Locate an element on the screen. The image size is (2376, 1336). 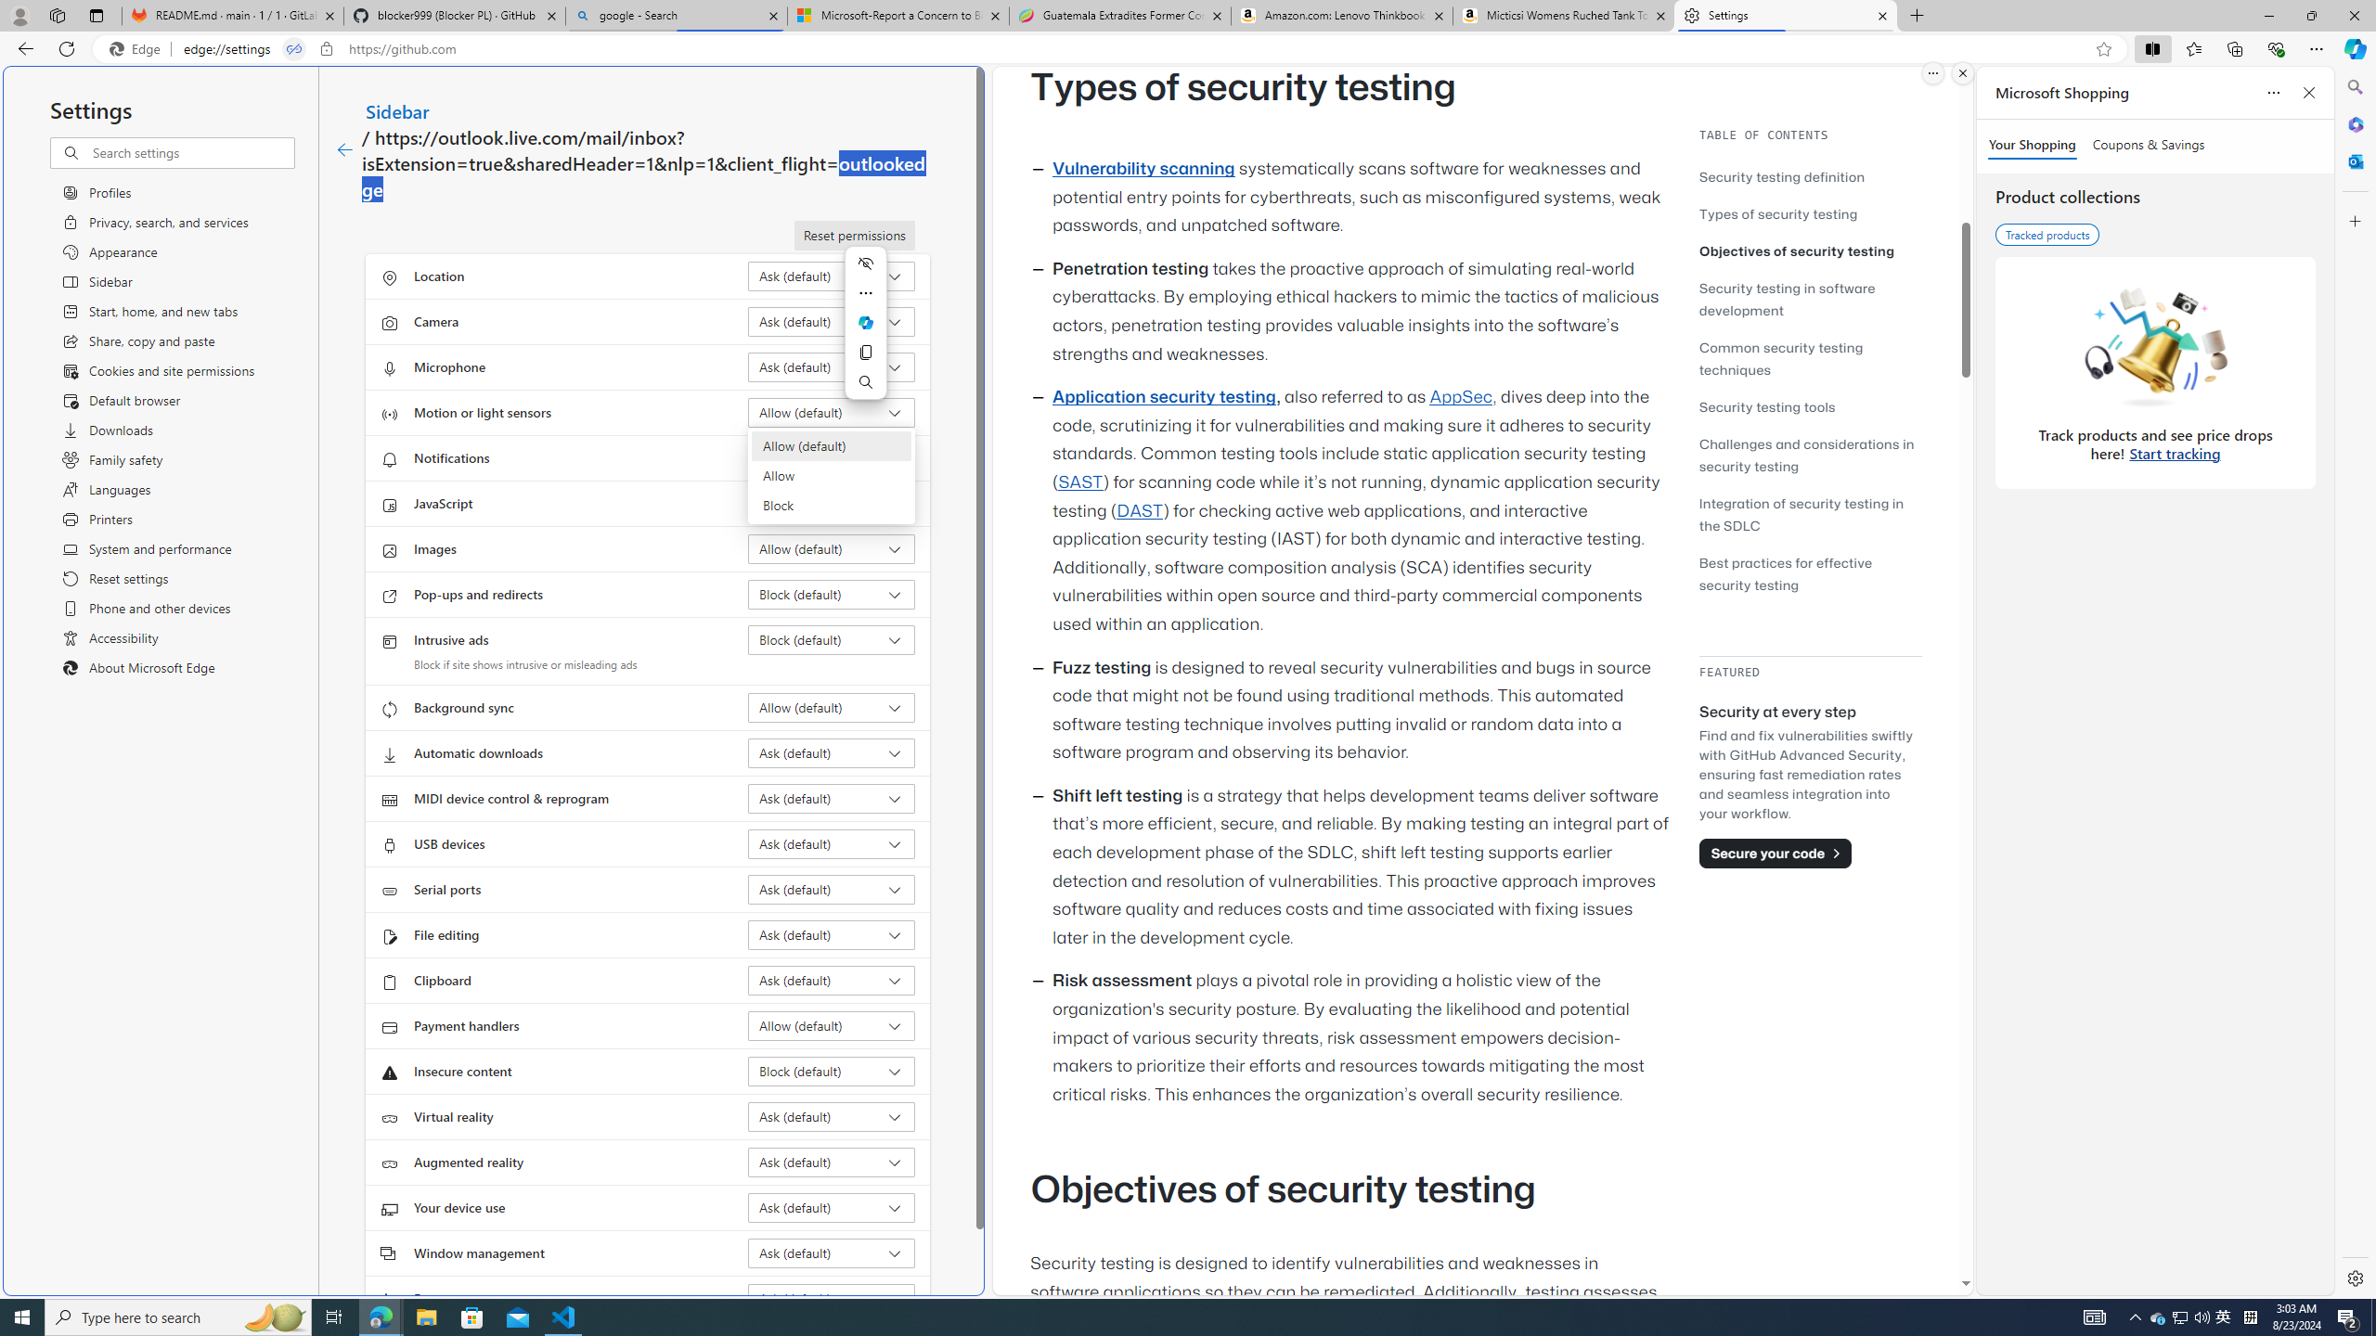
Sidebar is located at coordinates (397, 110).